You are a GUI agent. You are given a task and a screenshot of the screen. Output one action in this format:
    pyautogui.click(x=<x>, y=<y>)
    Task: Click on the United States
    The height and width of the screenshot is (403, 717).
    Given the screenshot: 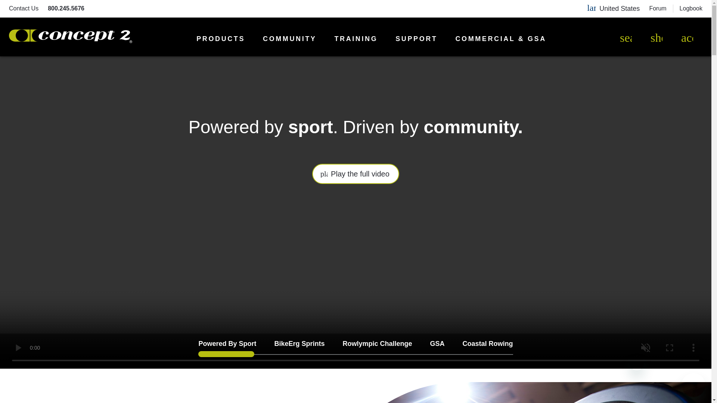 What is the action you would take?
    pyautogui.click(x=619, y=8)
    